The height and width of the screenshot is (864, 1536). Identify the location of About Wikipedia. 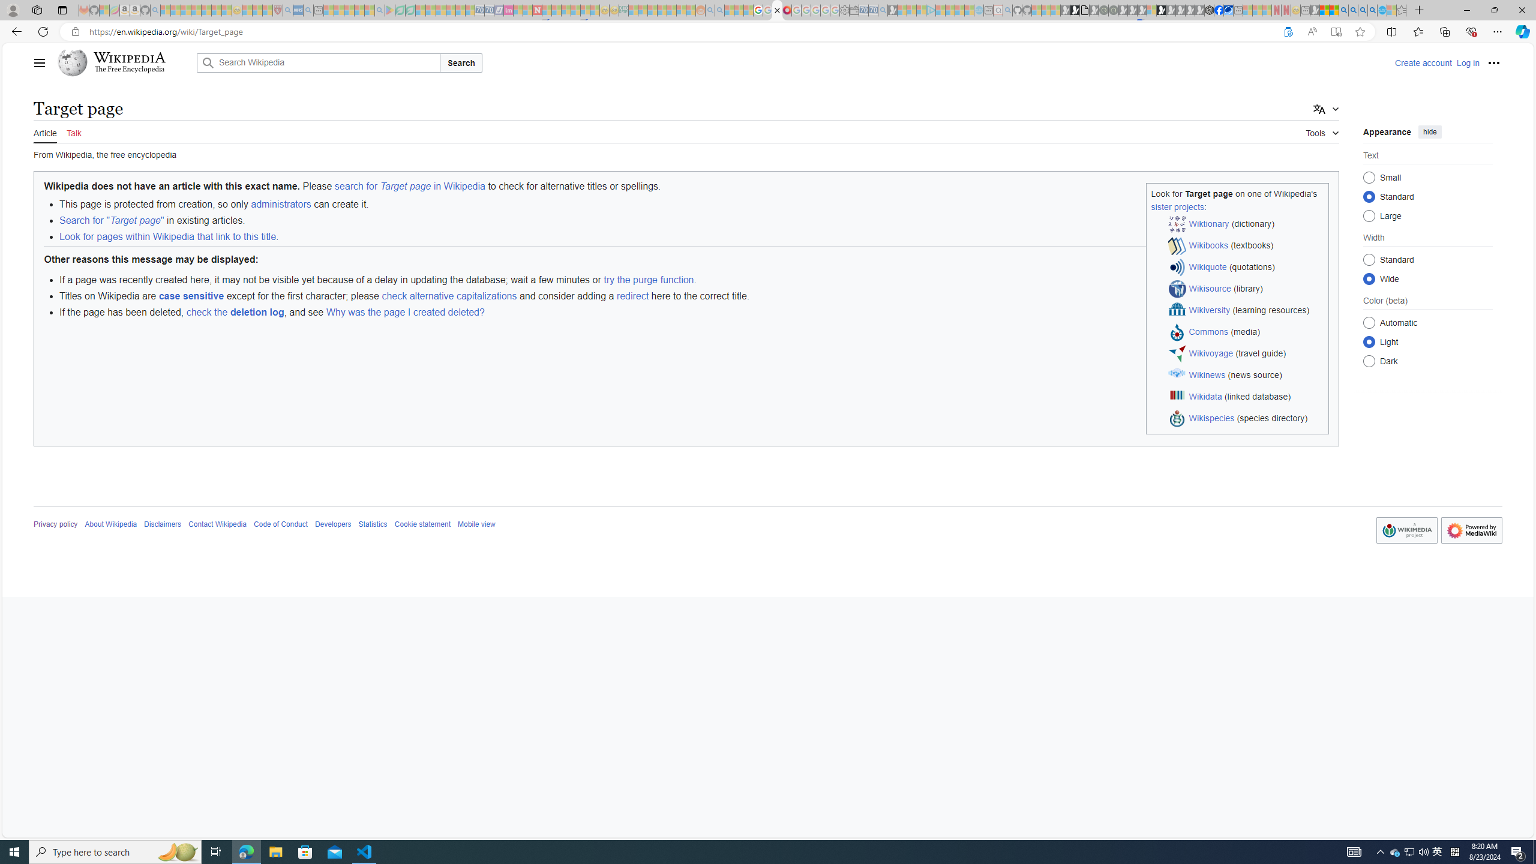
(110, 524).